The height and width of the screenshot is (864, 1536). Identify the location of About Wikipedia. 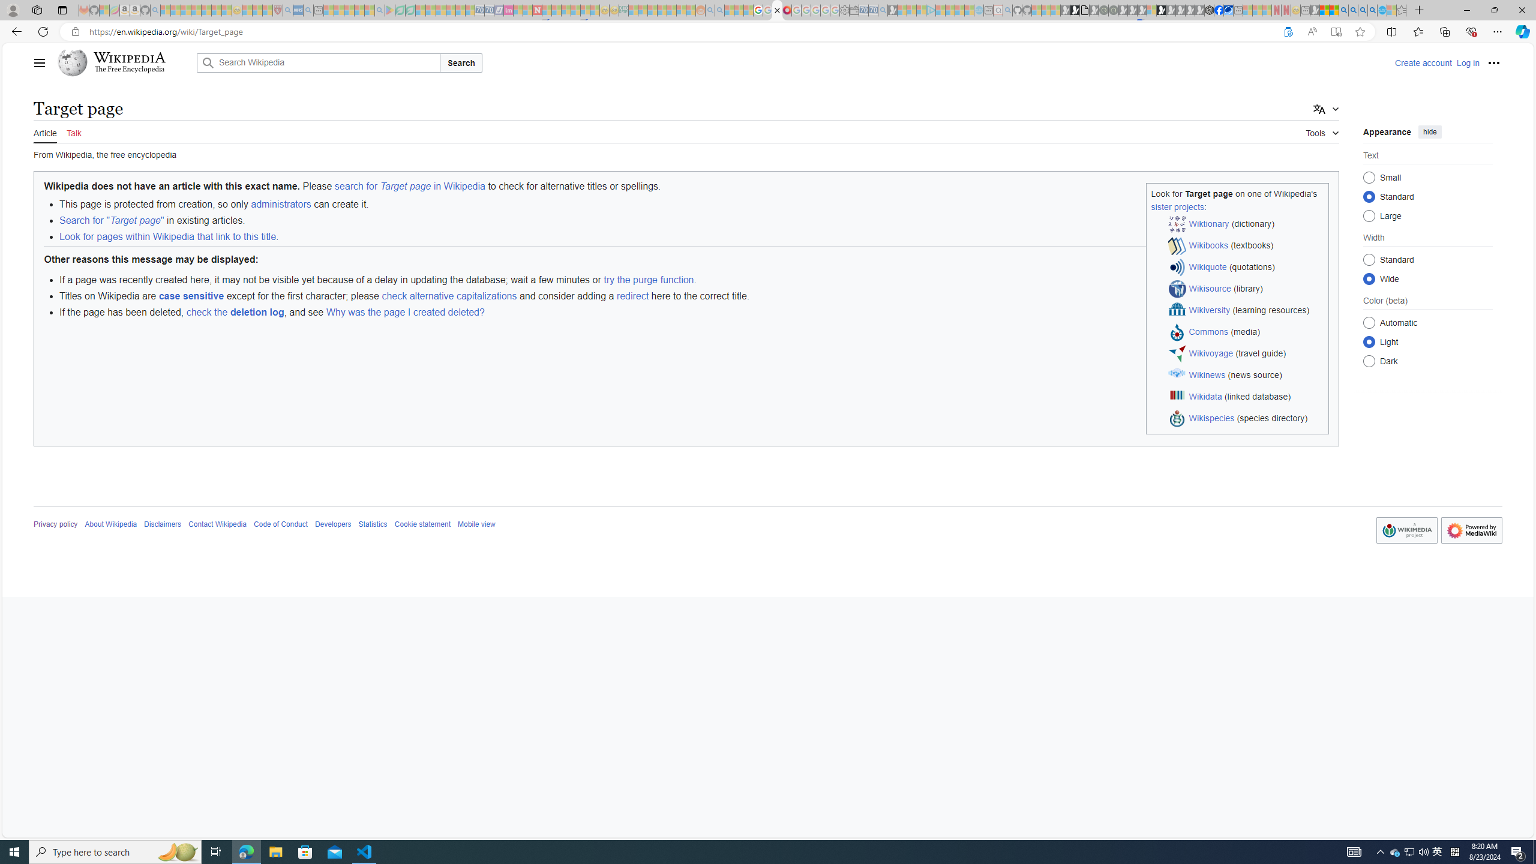
(110, 524).